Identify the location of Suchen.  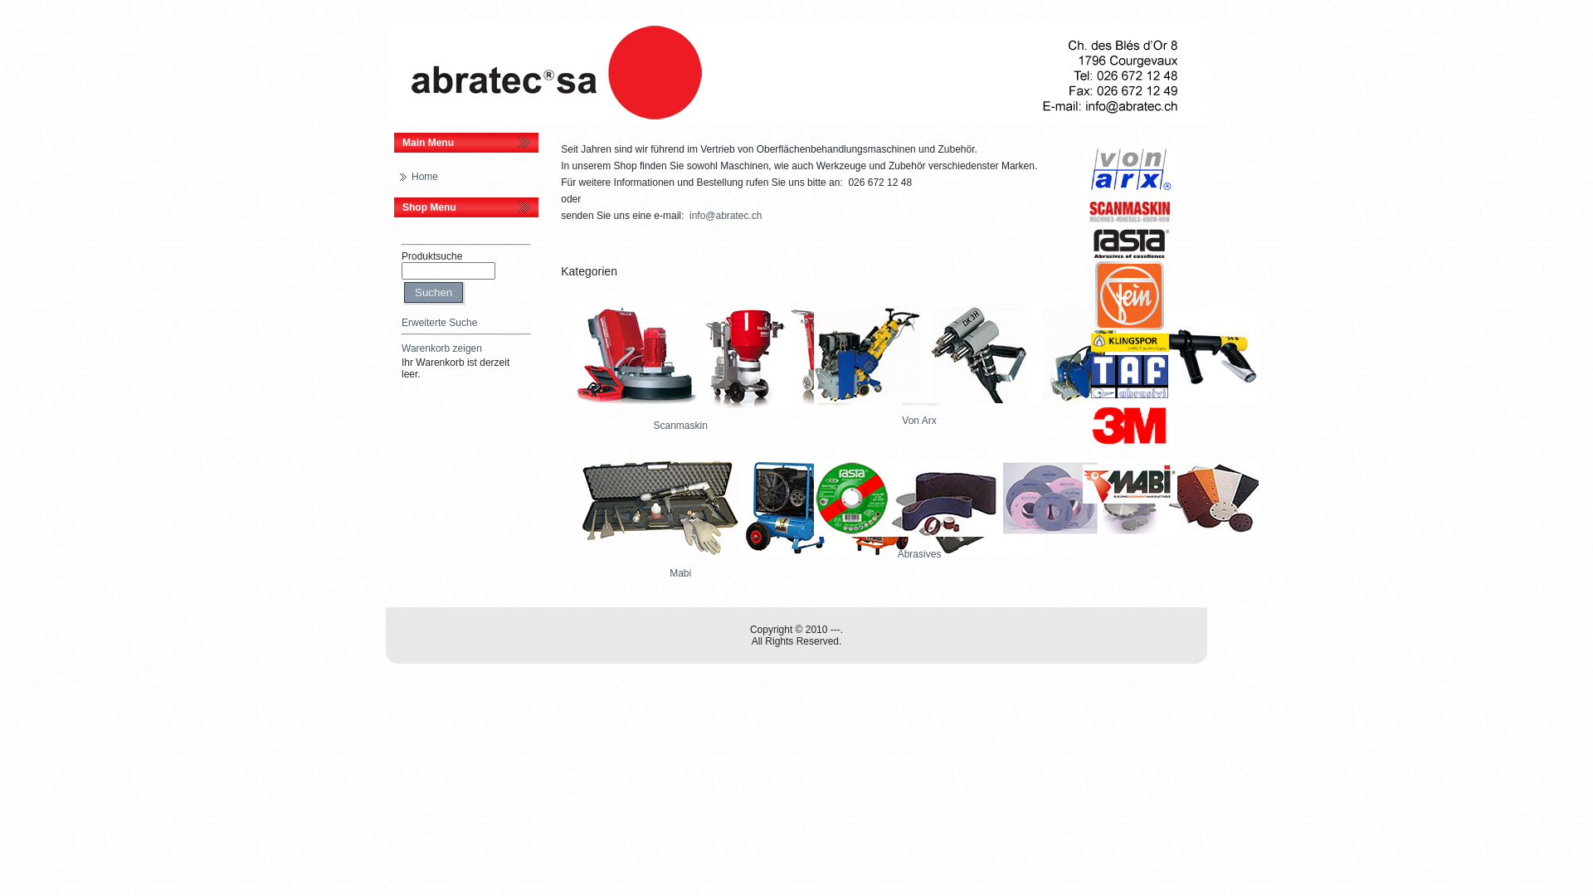
(448, 270).